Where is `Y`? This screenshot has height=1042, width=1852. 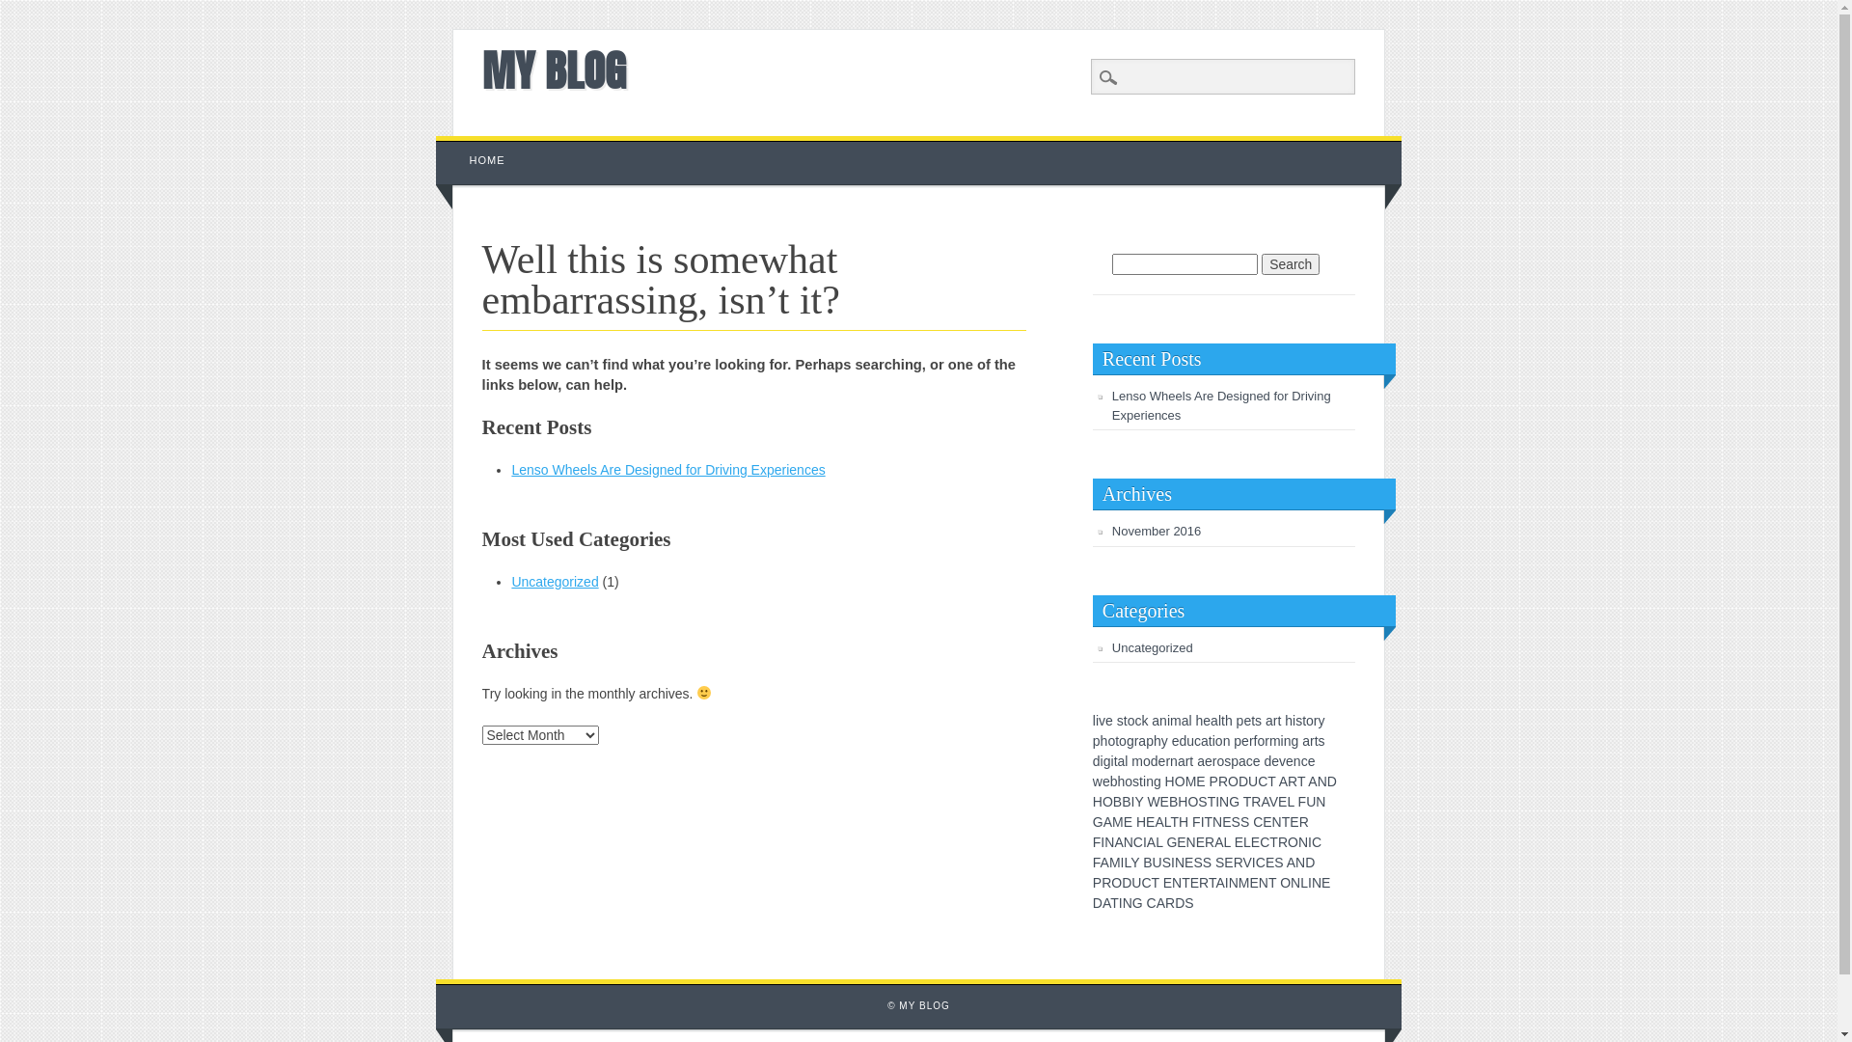
Y is located at coordinates (1134, 863).